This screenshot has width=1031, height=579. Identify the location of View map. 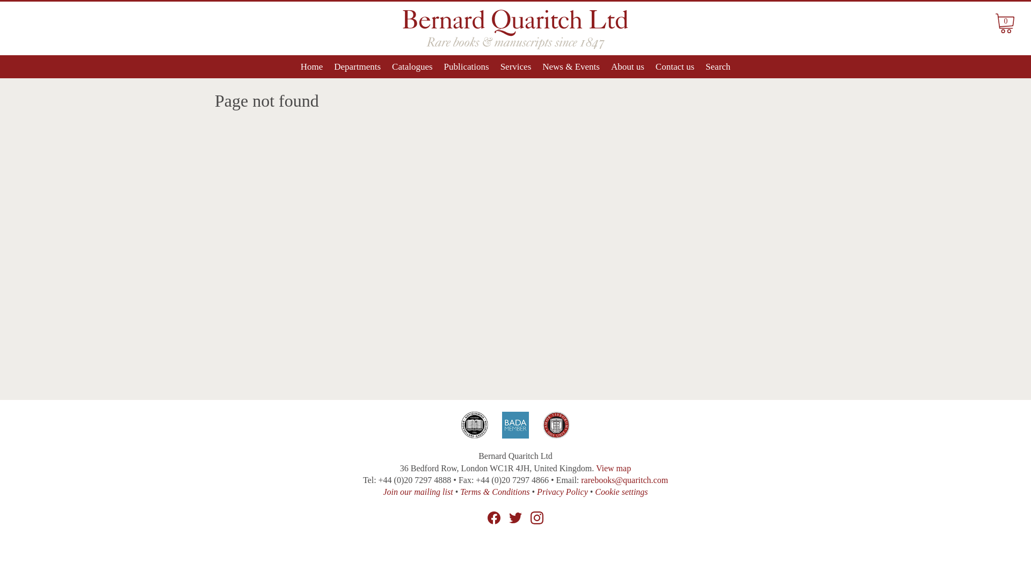
(613, 469).